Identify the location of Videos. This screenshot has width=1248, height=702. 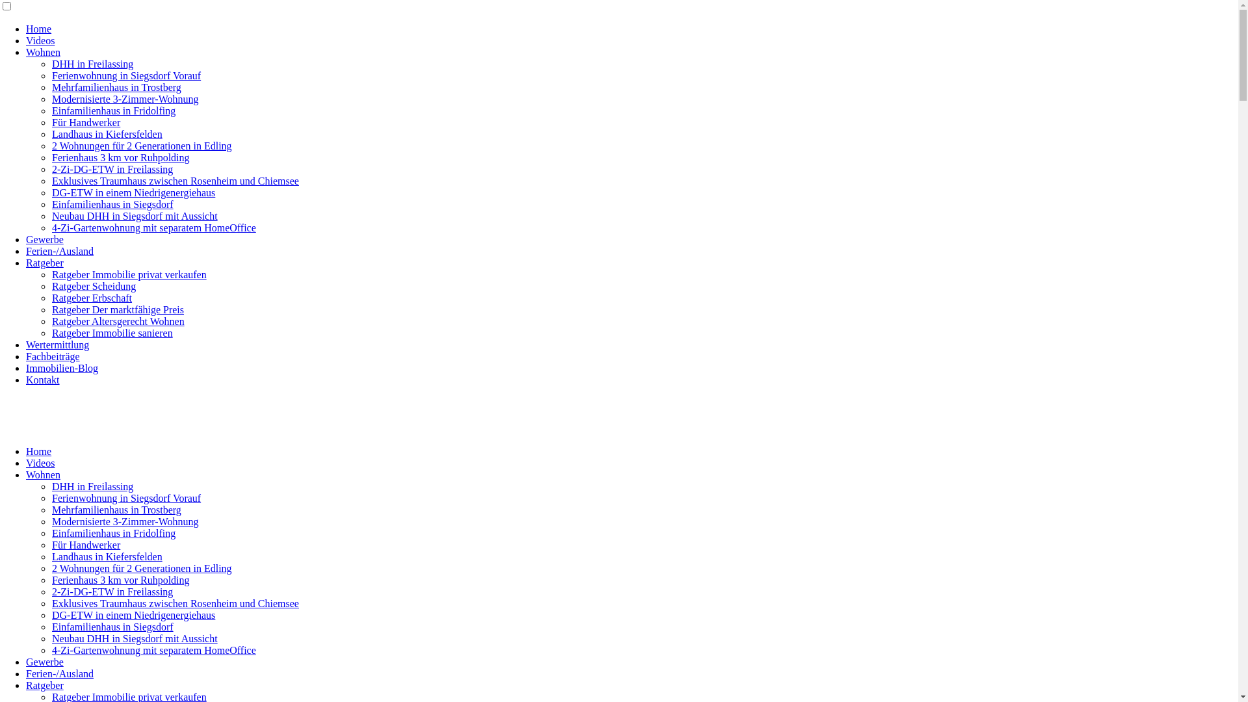
(40, 40).